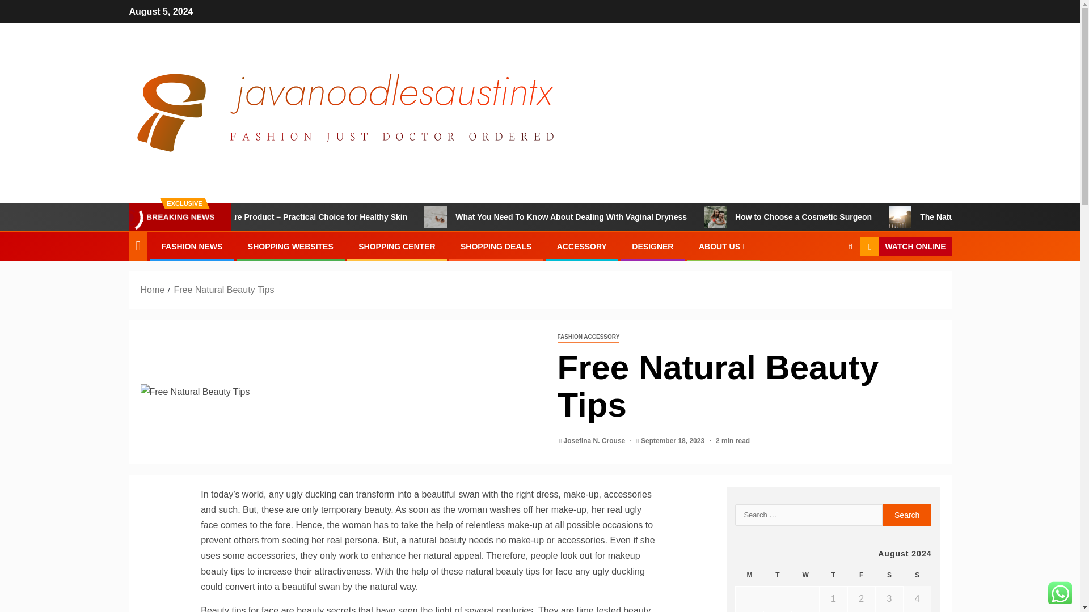 The width and height of the screenshot is (1089, 612). What do you see at coordinates (652, 246) in the screenshot?
I see `DESIGNER` at bounding box center [652, 246].